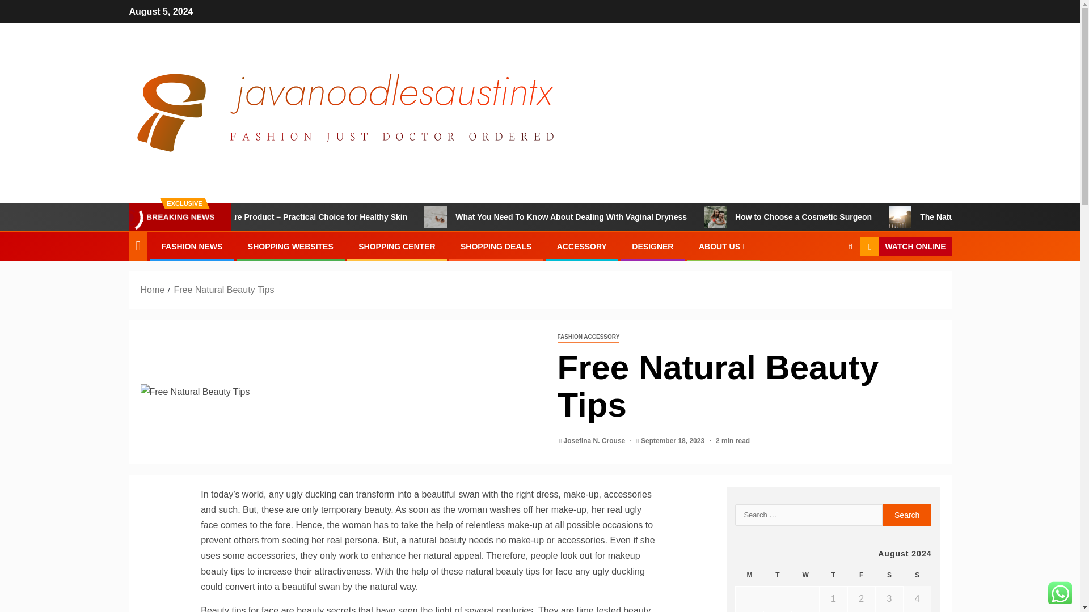 The width and height of the screenshot is (1089, 612). What do you see at coordinates (652, 246) in the screenshot?
I see `DESIGNER` at bounding box center [652, 246].